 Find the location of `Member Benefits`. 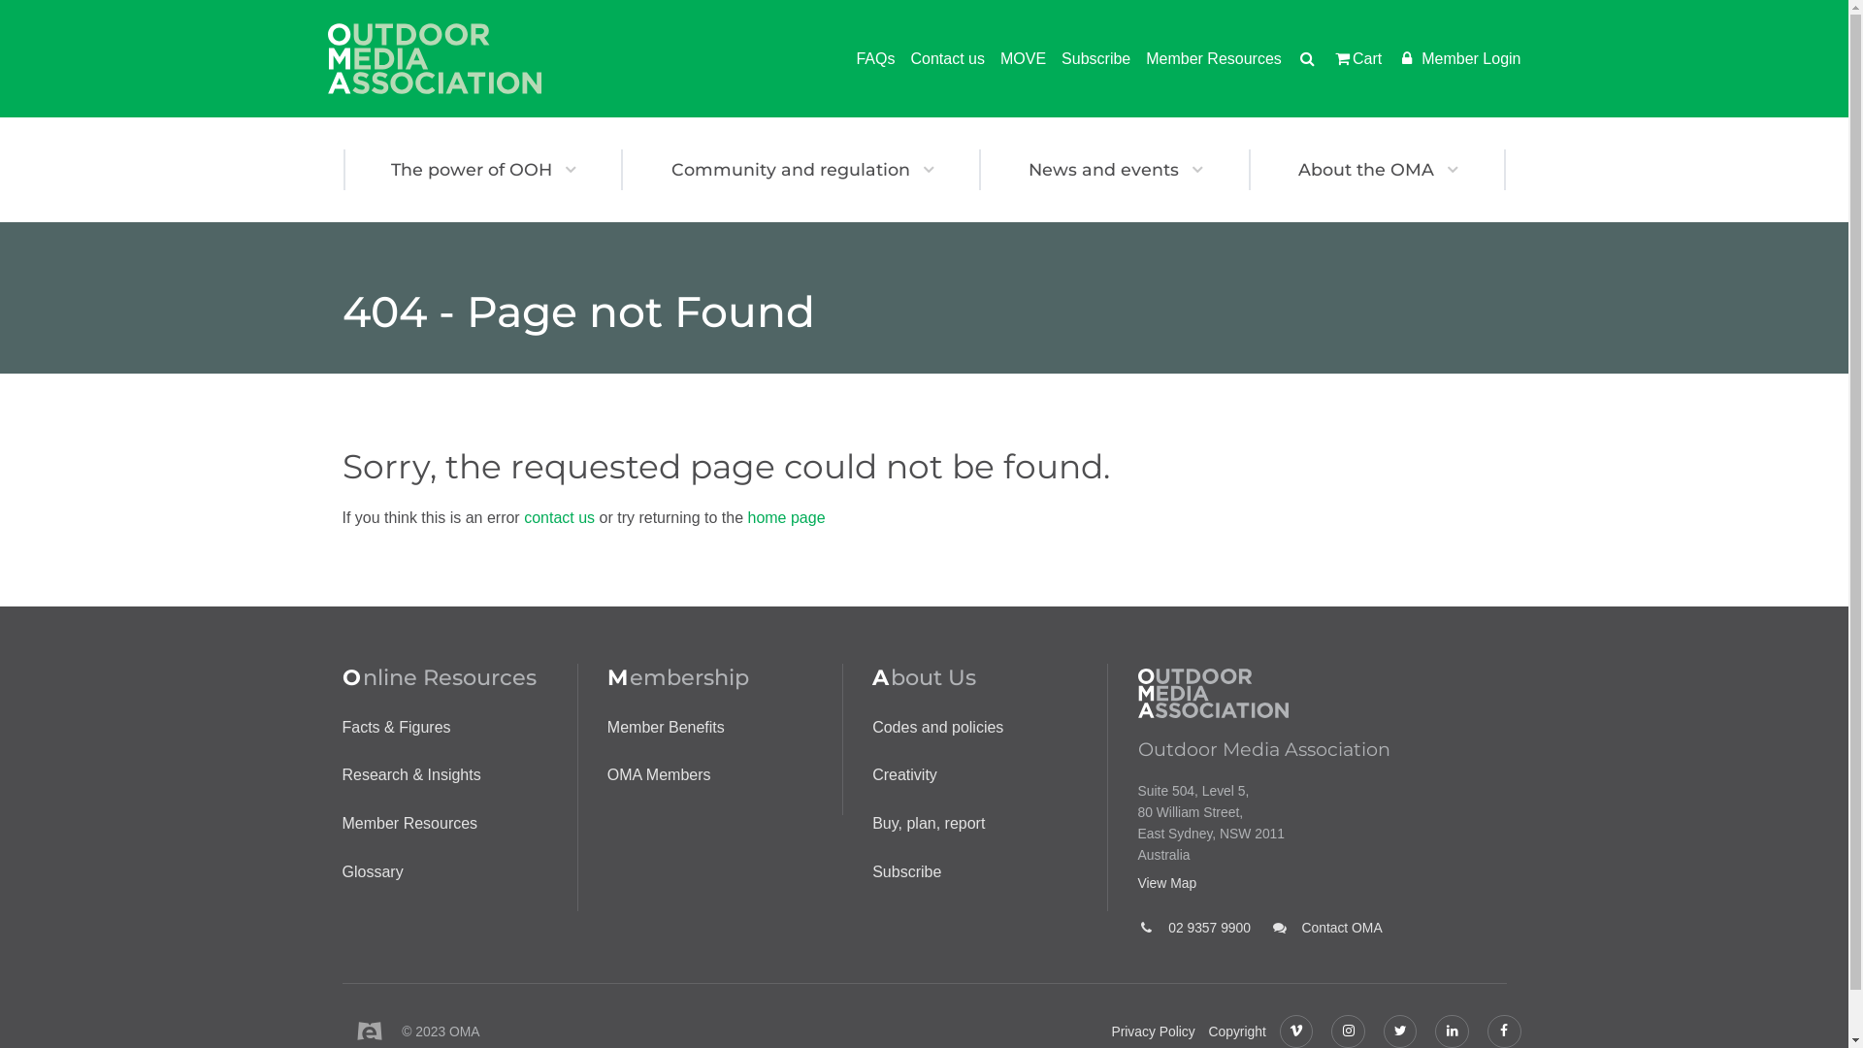

Member Benefits is located at coordinates (666, 728).